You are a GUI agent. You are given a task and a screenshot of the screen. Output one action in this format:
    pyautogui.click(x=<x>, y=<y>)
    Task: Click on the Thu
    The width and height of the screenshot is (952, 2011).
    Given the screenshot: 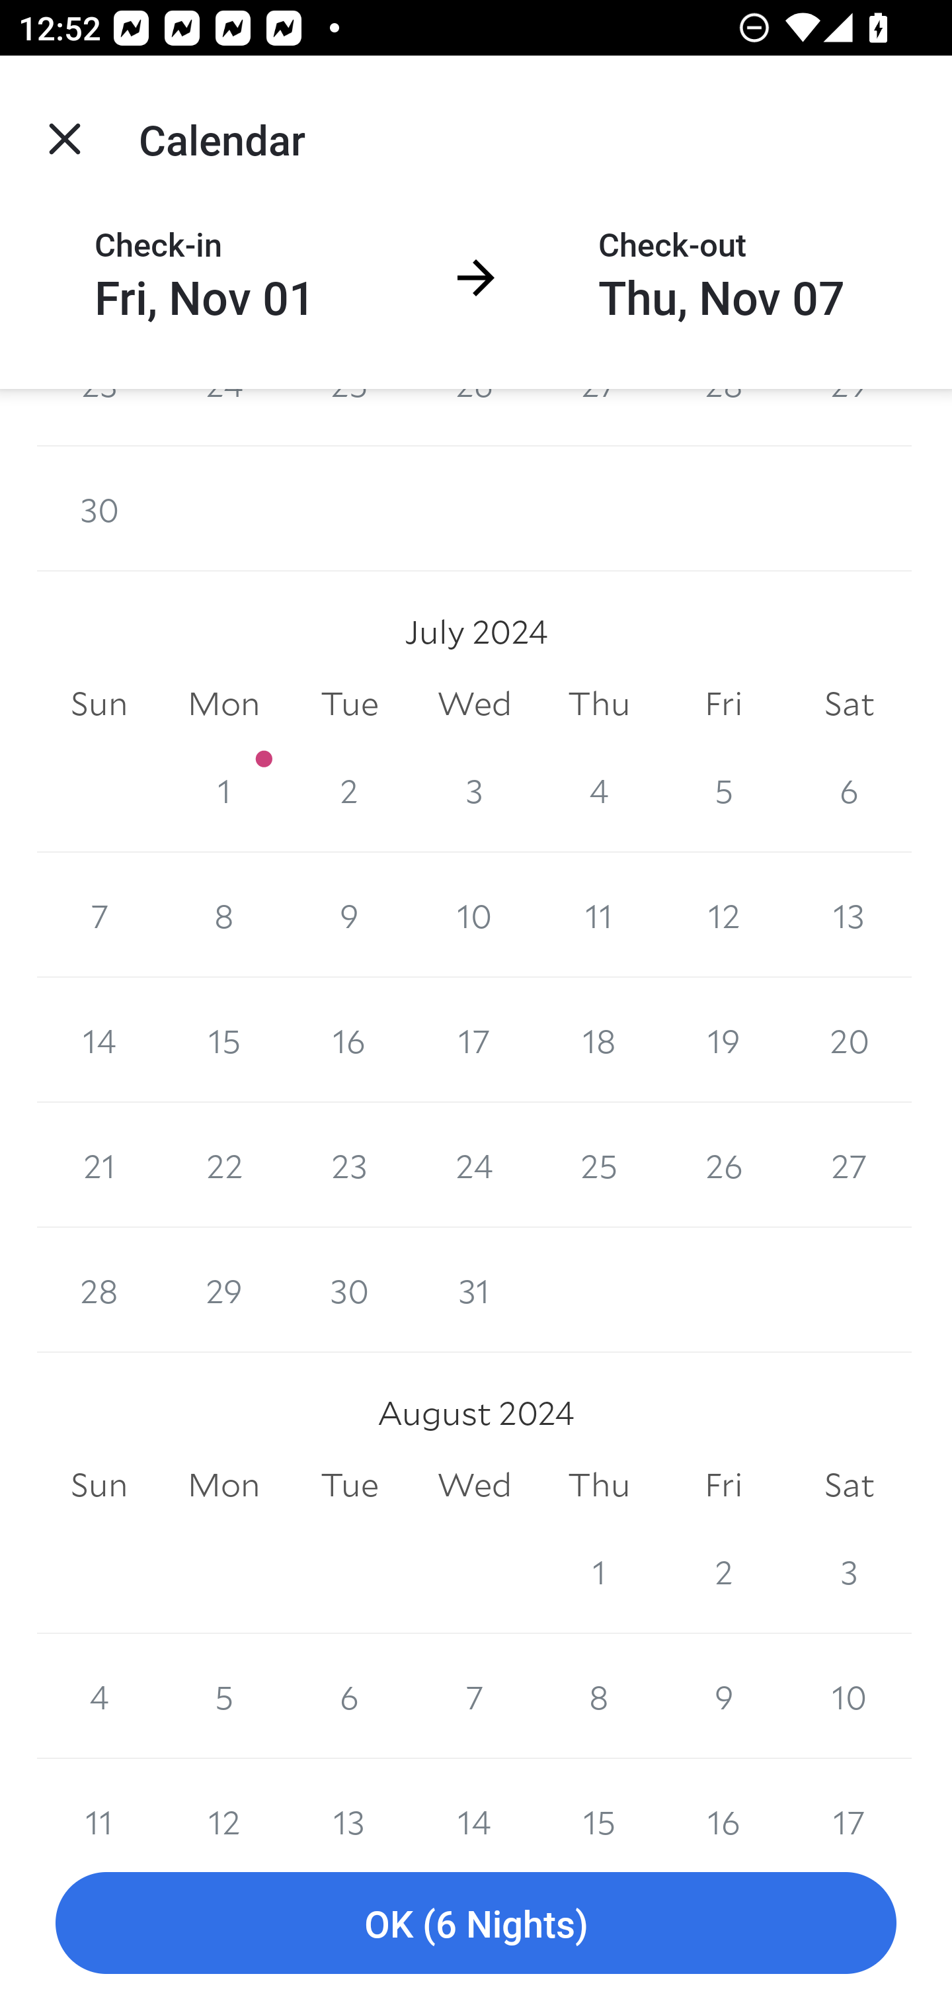 What is the action you would take?
    pyautogui.click(x=599, y=1485)
    